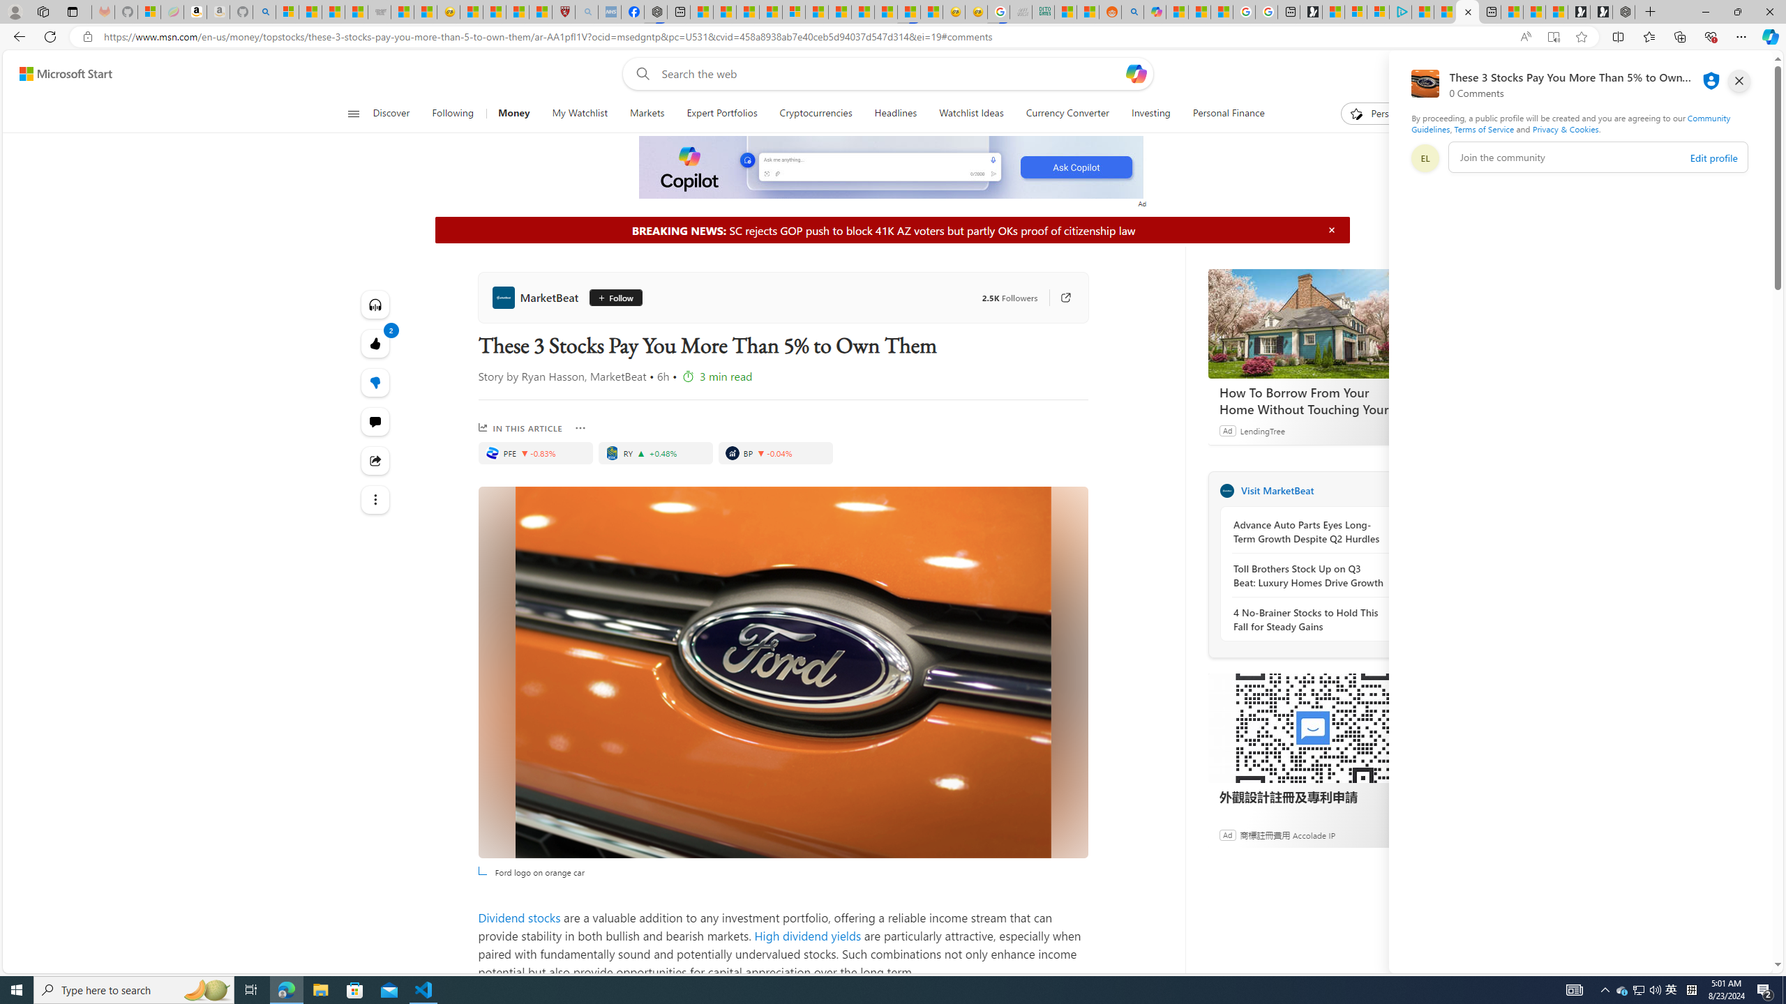 The image size is (1786, 1004). Describe the element at coordinates (1151, 114) in the screenshot. I see `Investing` at that location.